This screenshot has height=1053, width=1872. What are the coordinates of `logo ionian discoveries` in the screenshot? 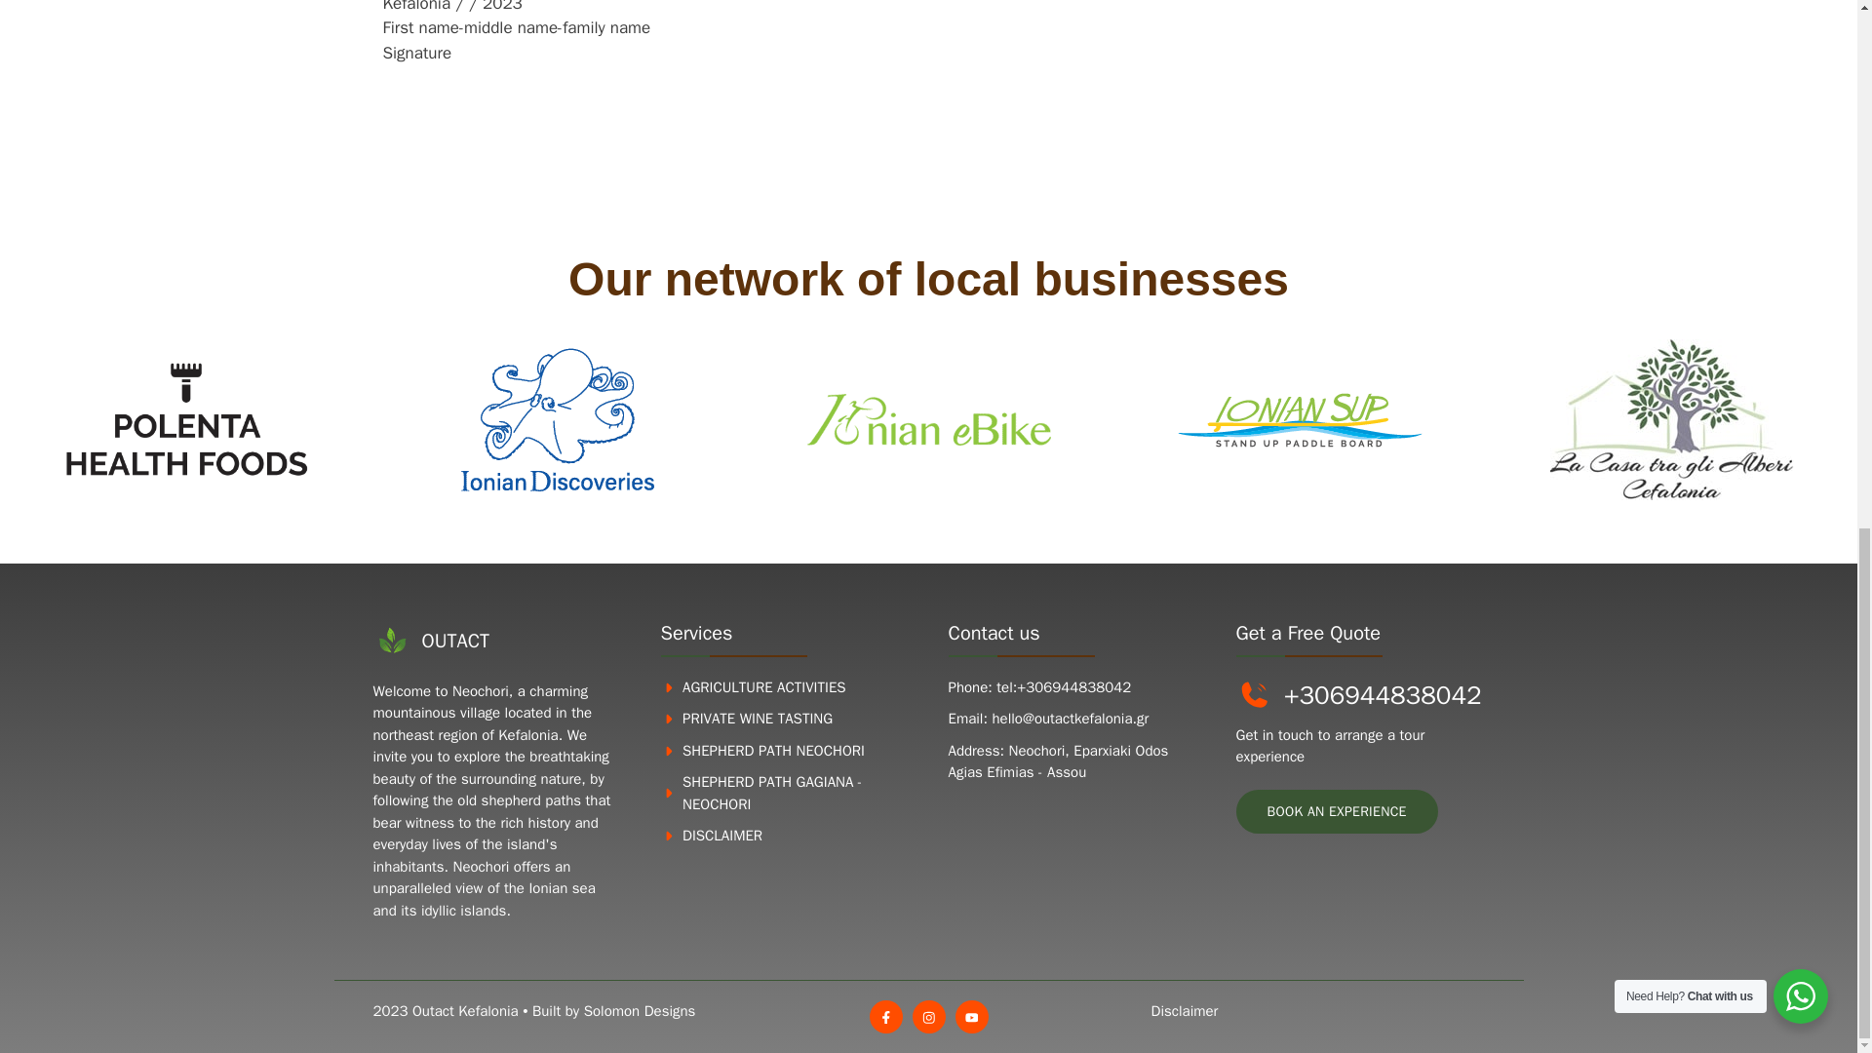 It's located at (557, 419).